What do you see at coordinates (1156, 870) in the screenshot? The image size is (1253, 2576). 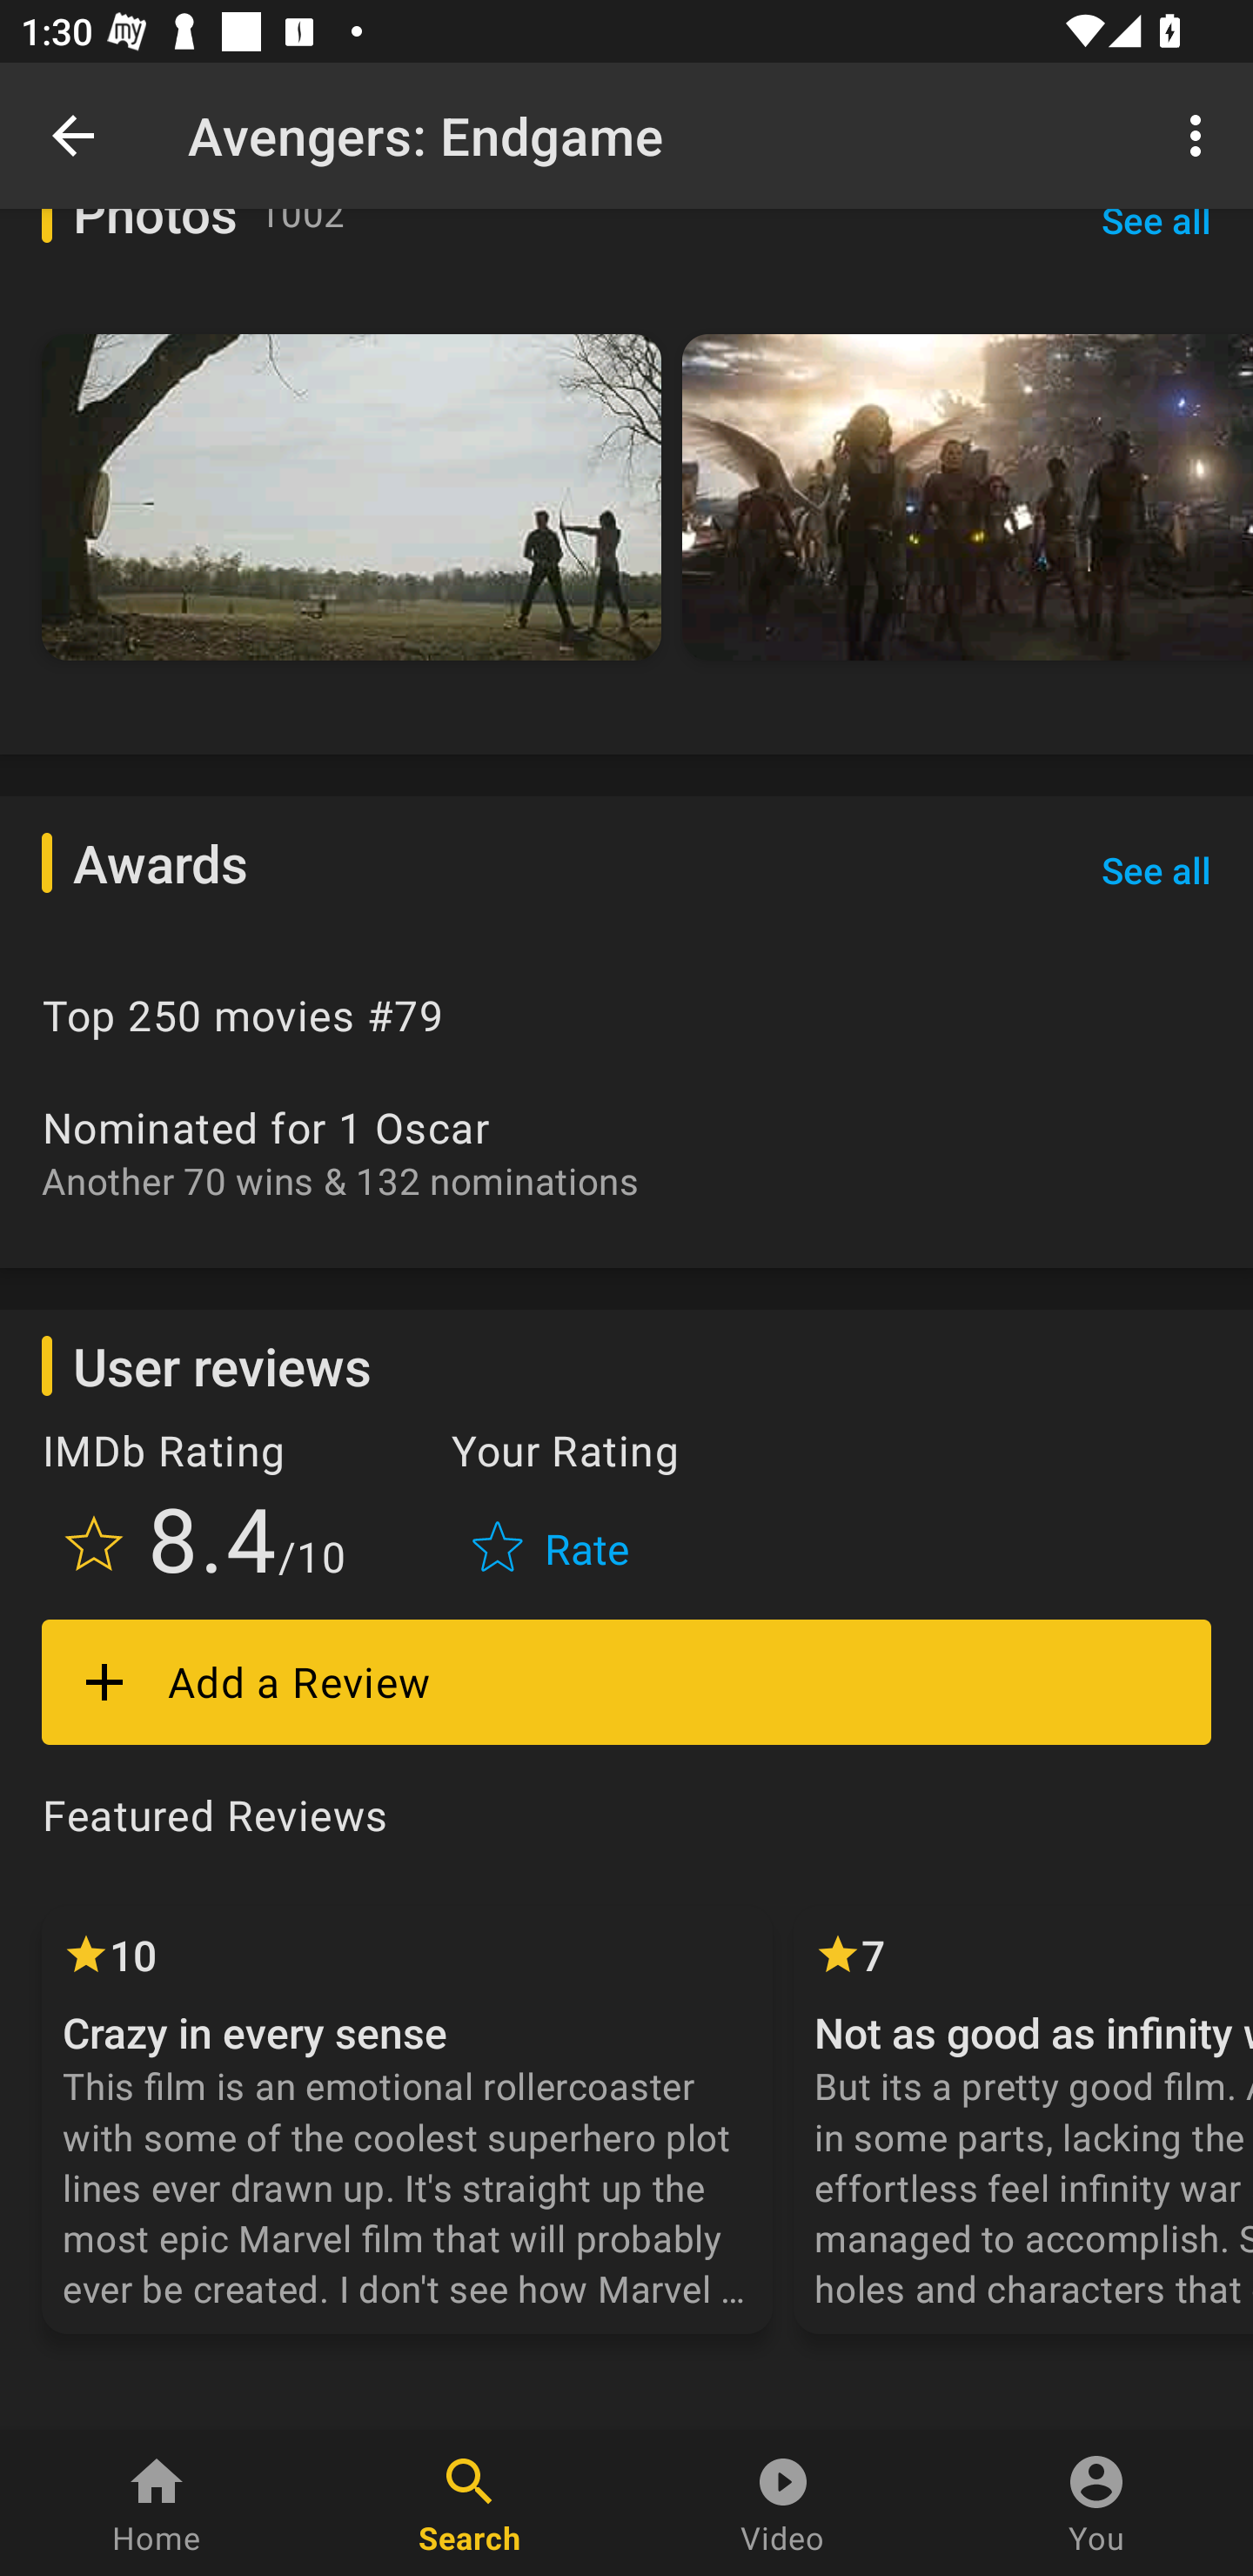 I see `See all See all Awards` at bounding box center [1156, 870].